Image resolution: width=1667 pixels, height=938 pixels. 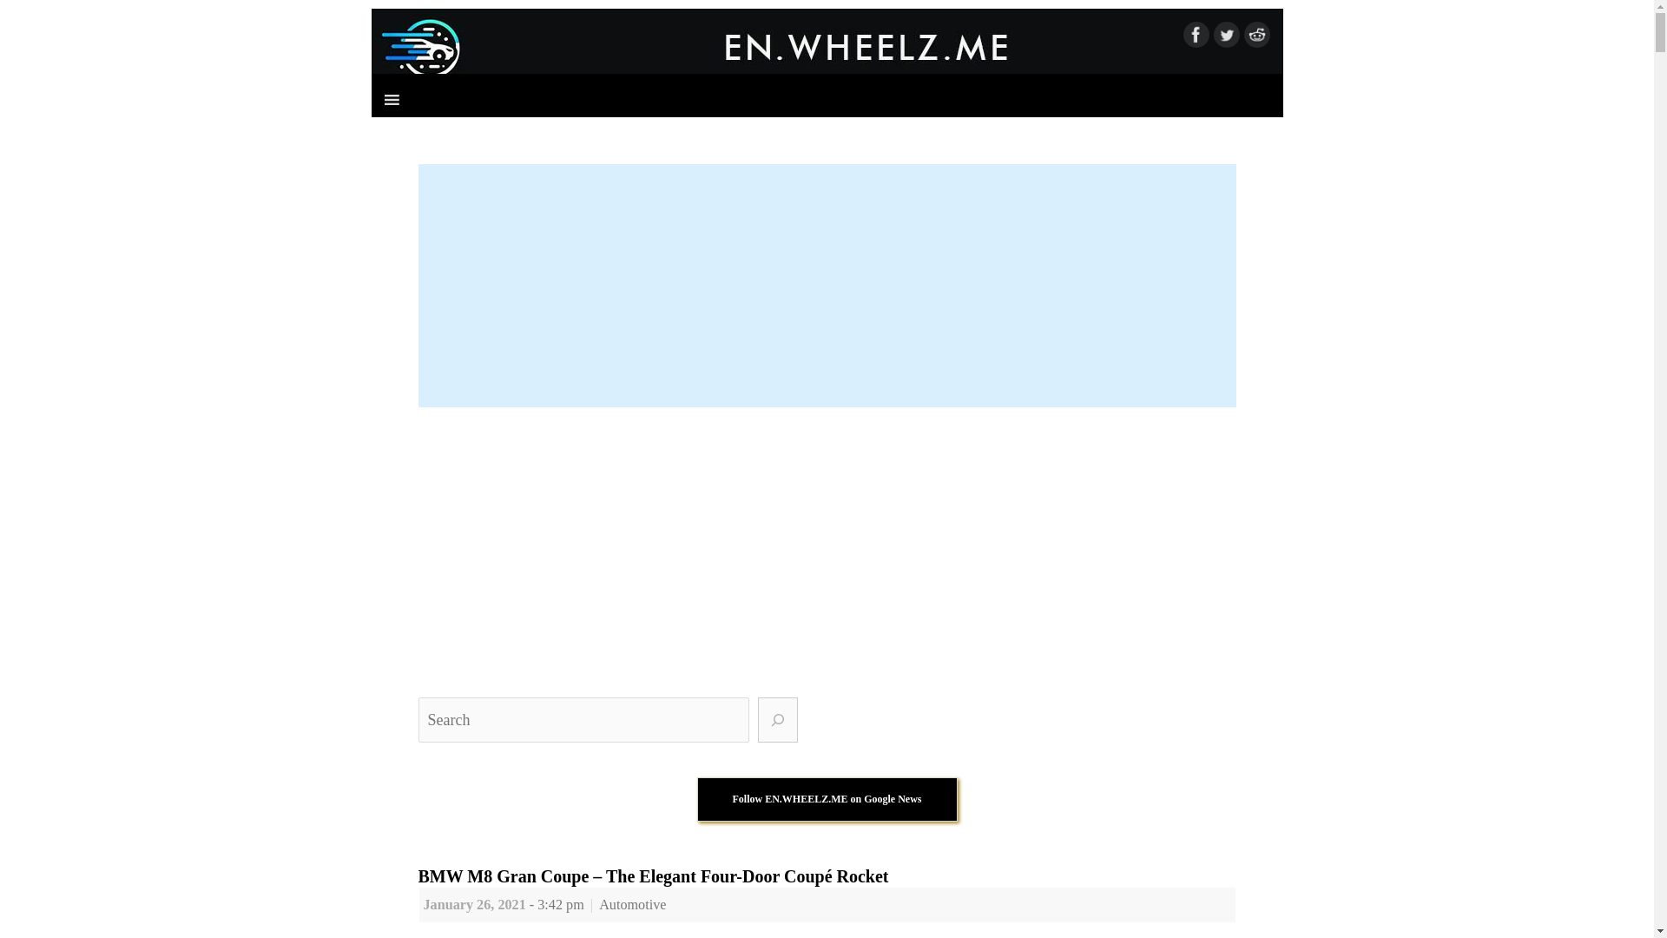 What do you see at coordinates (827, 47) in the screenshot?
I see `EN.WHEELZ.ME` at bounding box center [827, 47].